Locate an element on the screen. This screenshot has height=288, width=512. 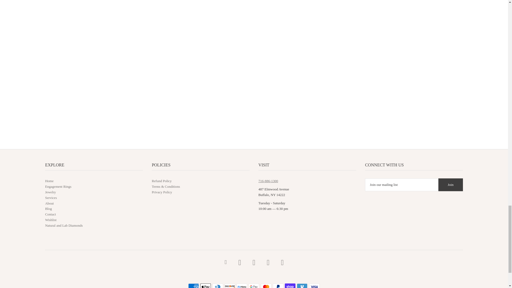
Shop Pay is located at coordinates (290, 286).